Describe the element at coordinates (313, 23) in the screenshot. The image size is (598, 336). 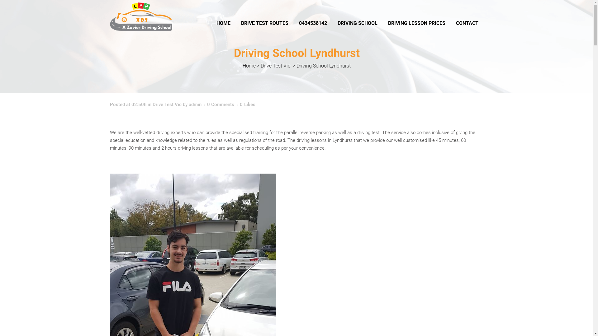
I see `0434538142` at that location.